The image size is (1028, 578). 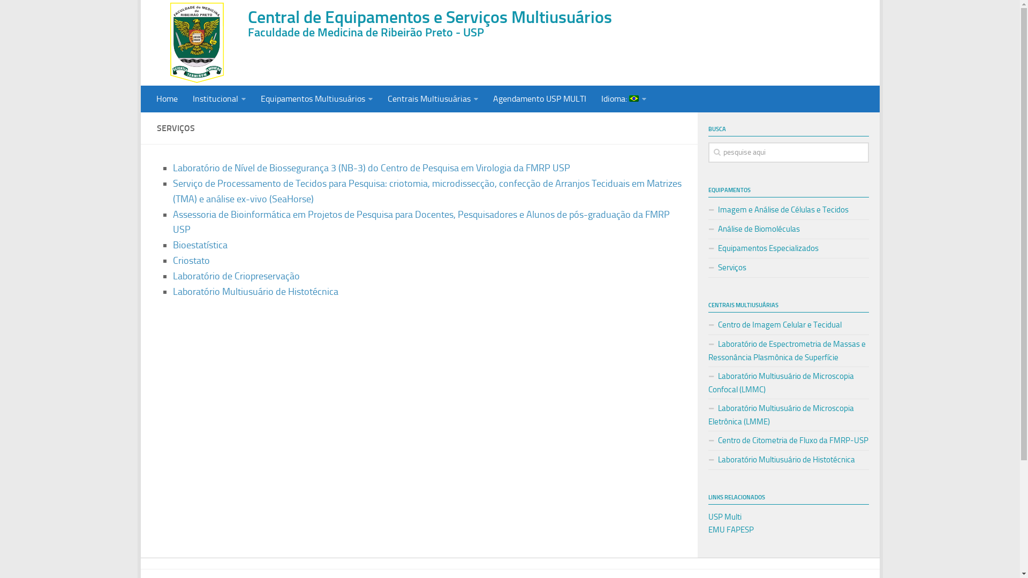 What do you see at coordinates (724, 517) in the screenshot?
I see `USP Multi` at bounding box center [724, 517].